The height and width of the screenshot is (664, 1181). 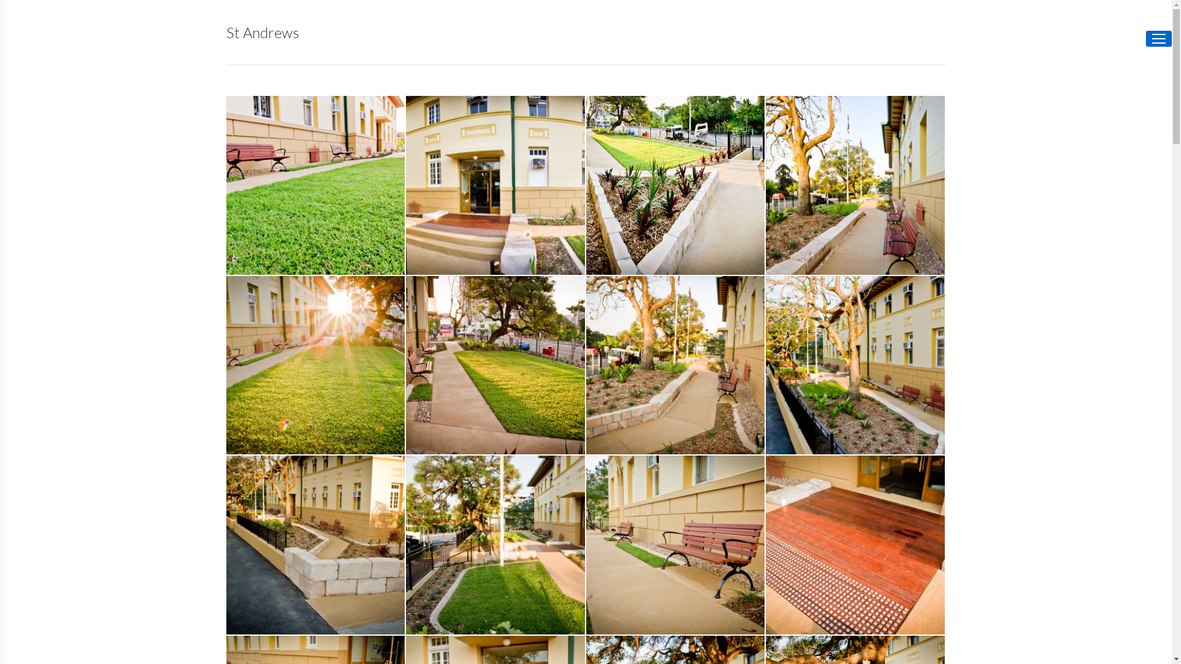 What do you see at coordinates (316, 365) in the screenshot?
I see `004 St Andrews` at bounding box center [316, 365].